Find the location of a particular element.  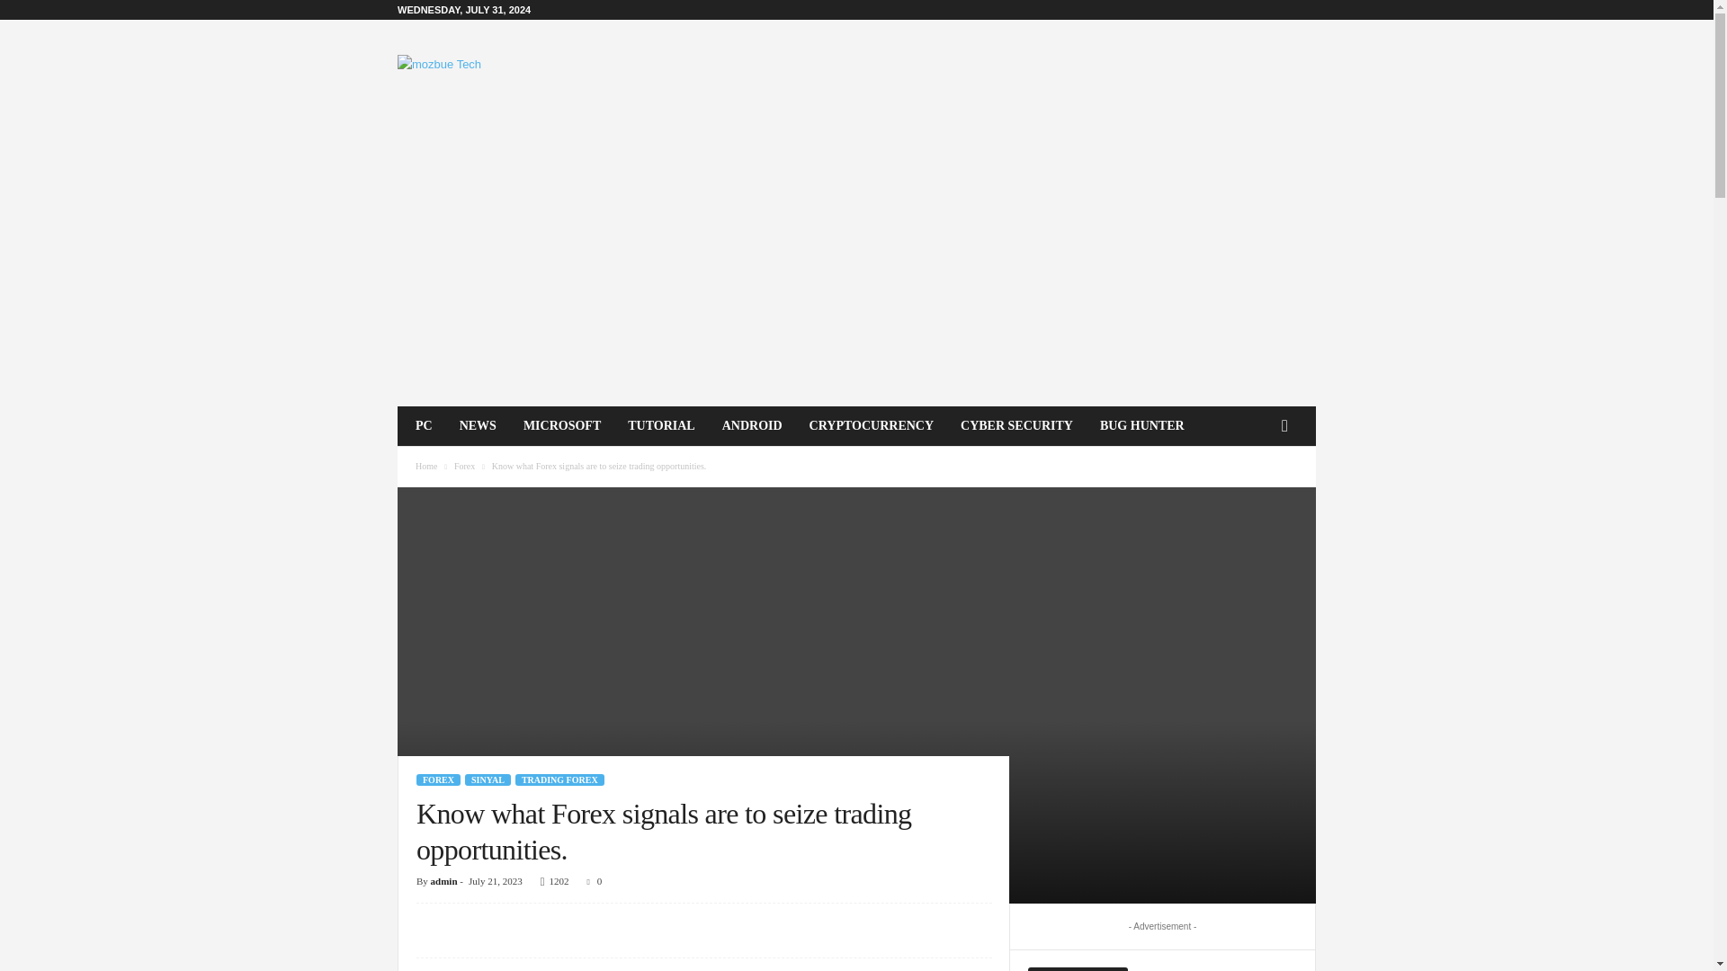

0 is located at coordinates (592, 881).